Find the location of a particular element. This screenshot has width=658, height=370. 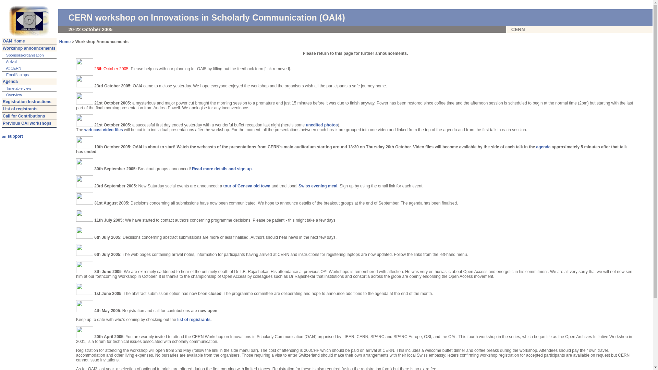

 At CERN is located at coordinates (13, 68).